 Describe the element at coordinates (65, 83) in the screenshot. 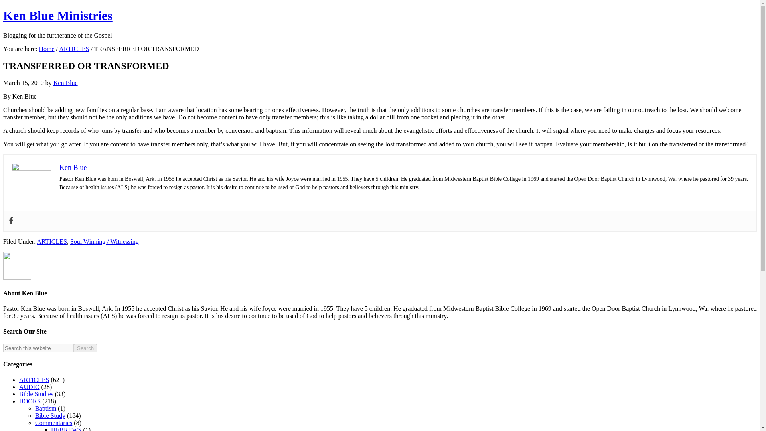

I see `Ken Blue` at that location.